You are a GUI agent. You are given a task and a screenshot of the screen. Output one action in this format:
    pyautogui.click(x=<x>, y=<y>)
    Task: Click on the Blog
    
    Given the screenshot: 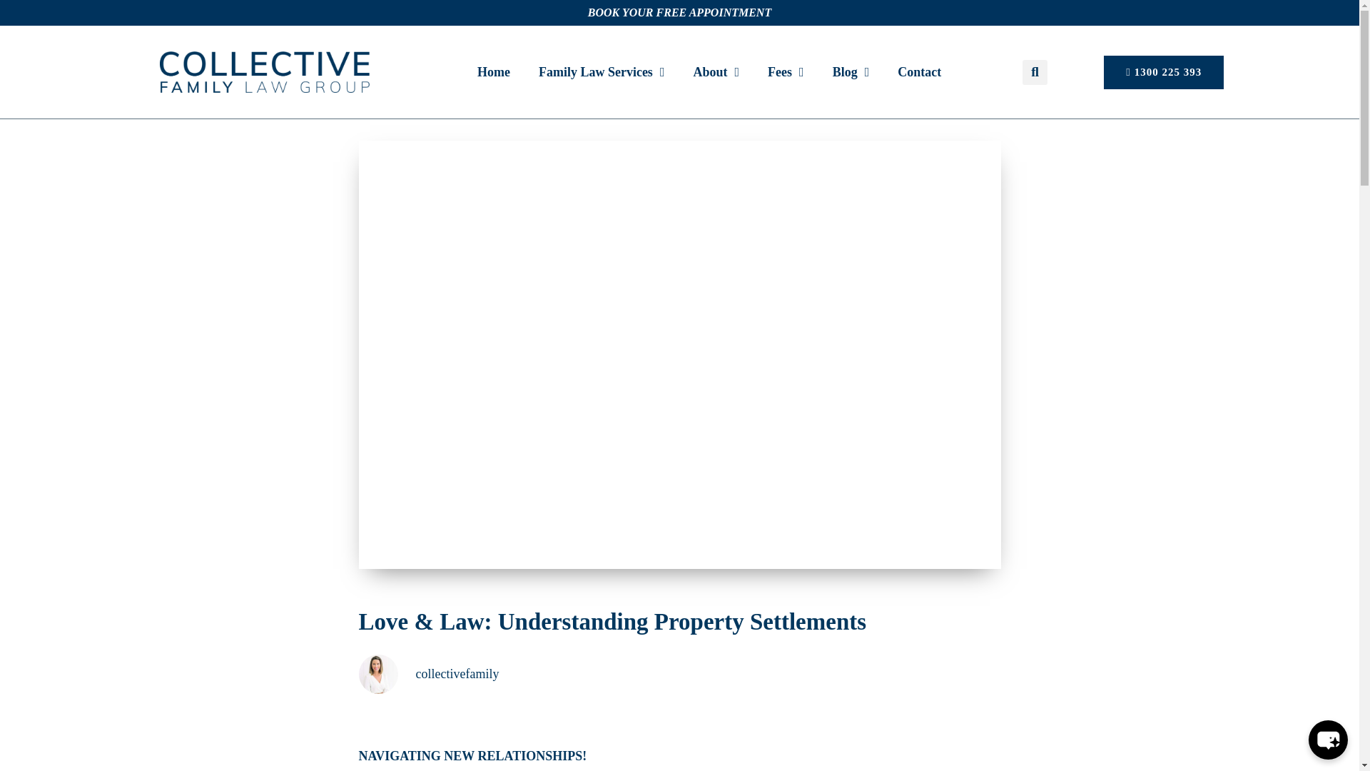 What is the action you would take?
    pyautogui.click(x=851, y=71)
    